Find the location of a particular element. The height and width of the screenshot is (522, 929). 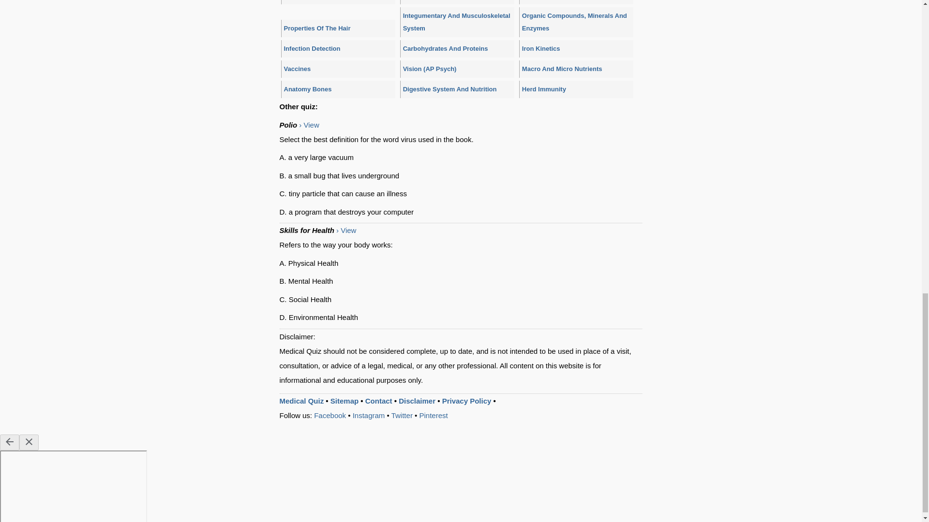

Integumentary And Musculoskeletal System is located at coordinates (457, 22).